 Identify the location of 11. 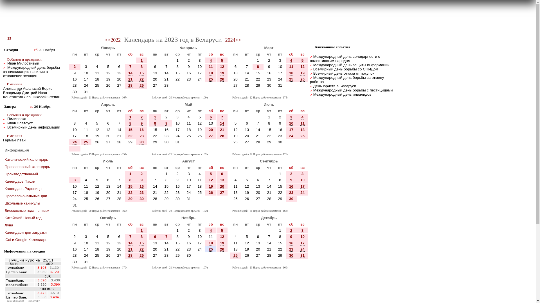
(303, 123).